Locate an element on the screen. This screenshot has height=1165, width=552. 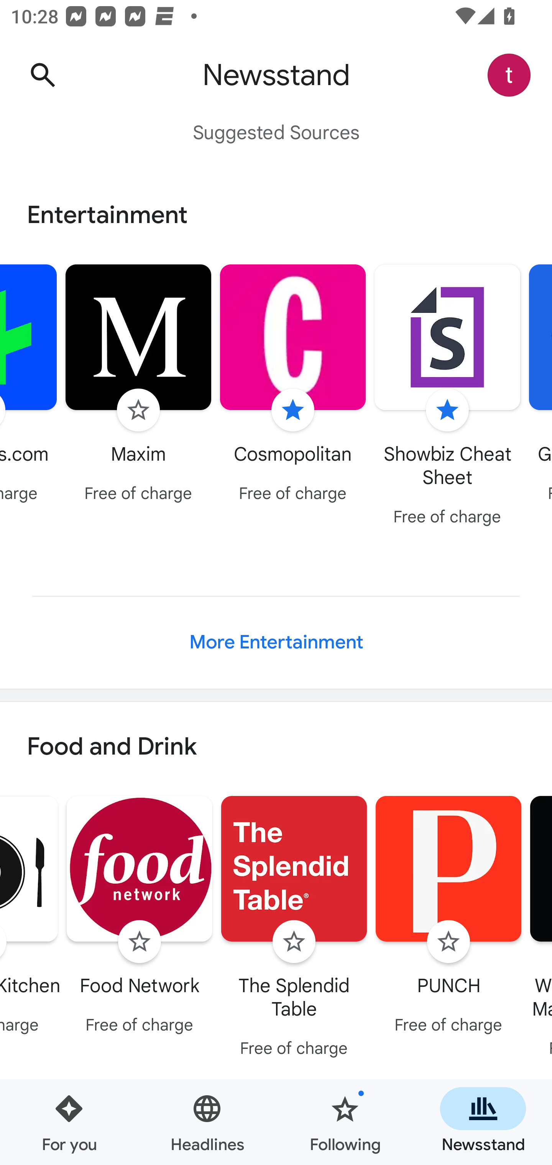
Follow is located at coordinates (140, 942).